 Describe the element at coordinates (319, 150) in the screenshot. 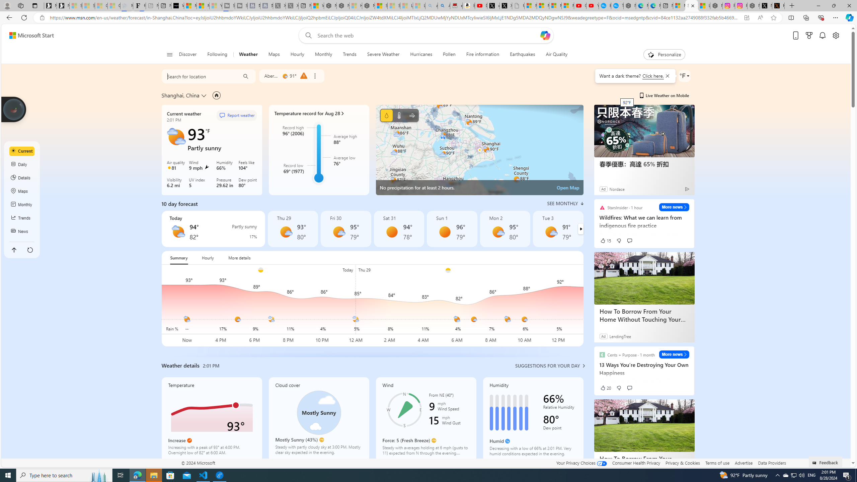

I see `Class: forecast-history-link` at that location.